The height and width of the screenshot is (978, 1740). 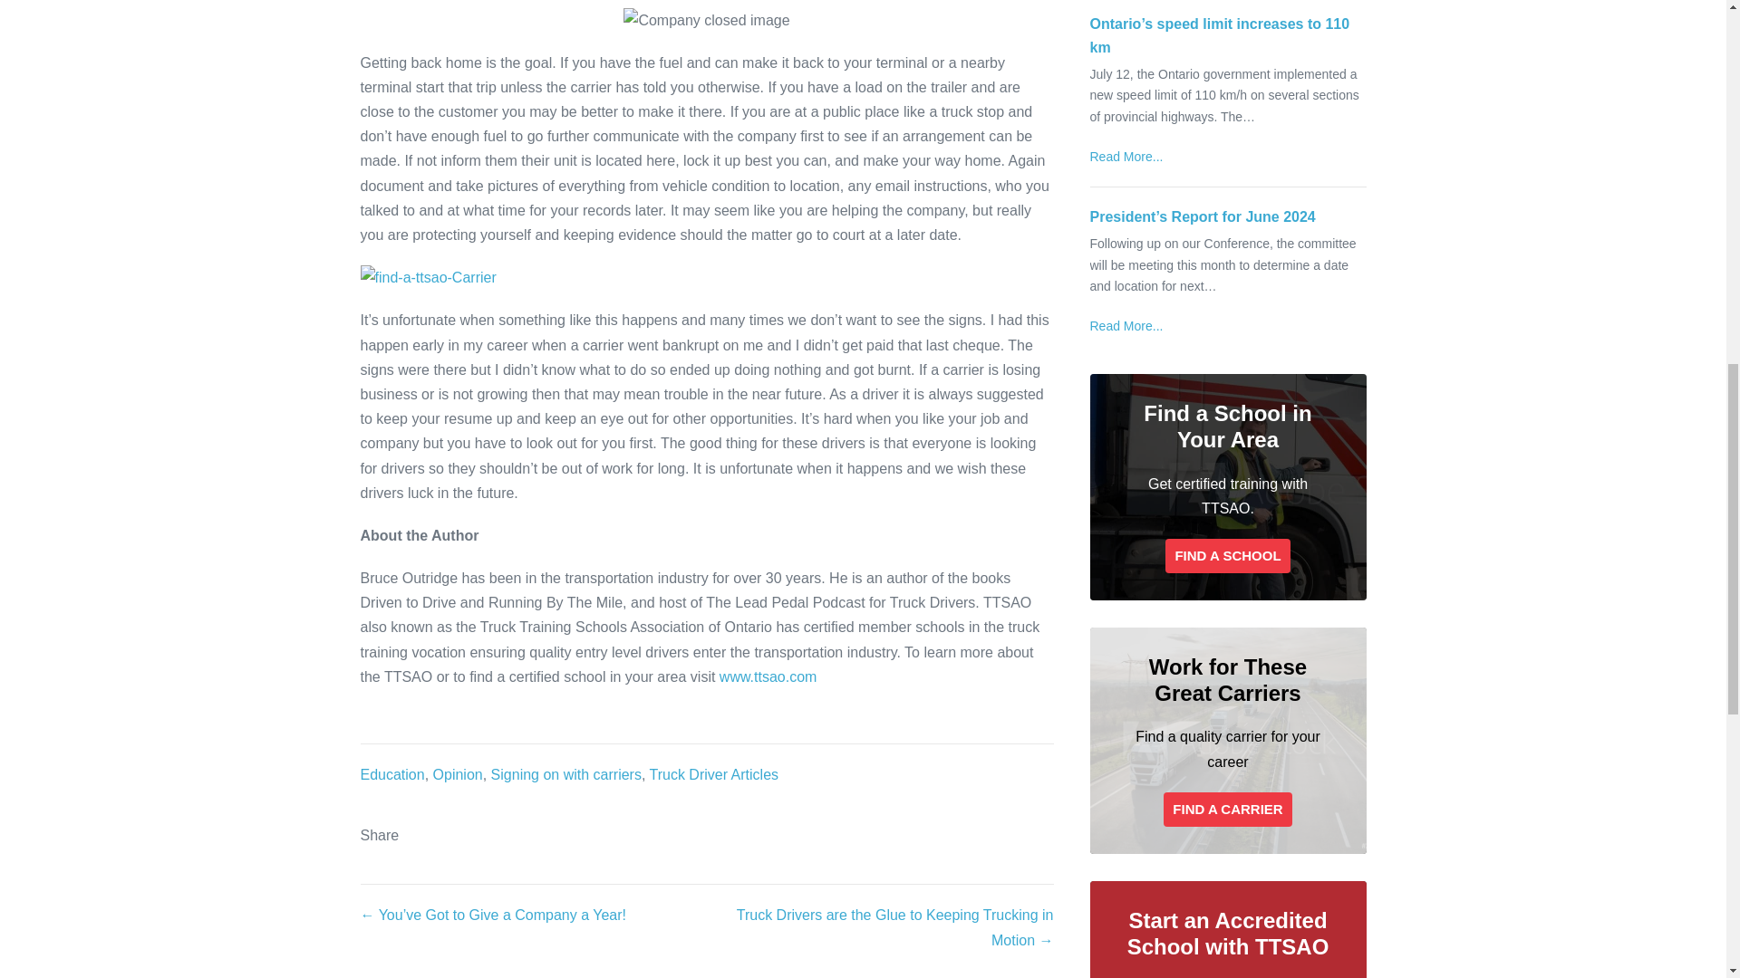 What do you see at coordinates (768, 676) in the screenshot?
I see `www.ttsao.com` at bounding box center [768, 676].